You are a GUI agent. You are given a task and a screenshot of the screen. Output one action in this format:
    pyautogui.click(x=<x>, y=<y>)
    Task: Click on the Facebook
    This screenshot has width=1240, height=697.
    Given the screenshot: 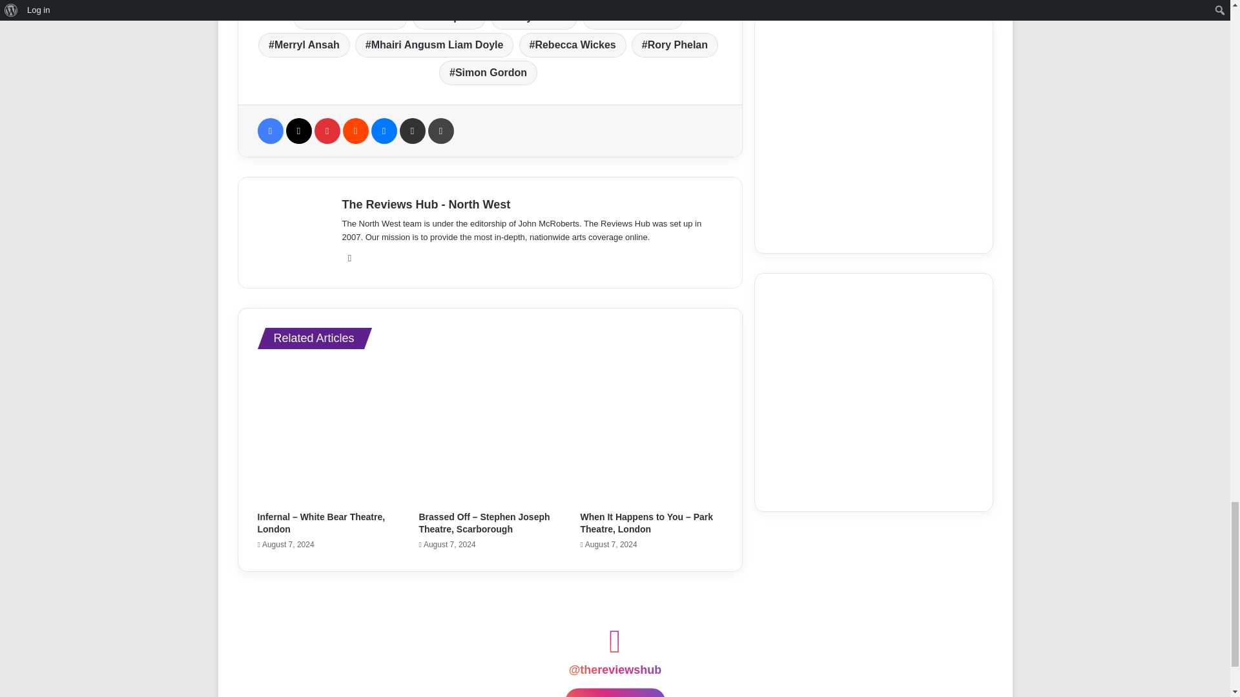 What is the action you would take?
    pyautogui.click(x=269, y=130)
    